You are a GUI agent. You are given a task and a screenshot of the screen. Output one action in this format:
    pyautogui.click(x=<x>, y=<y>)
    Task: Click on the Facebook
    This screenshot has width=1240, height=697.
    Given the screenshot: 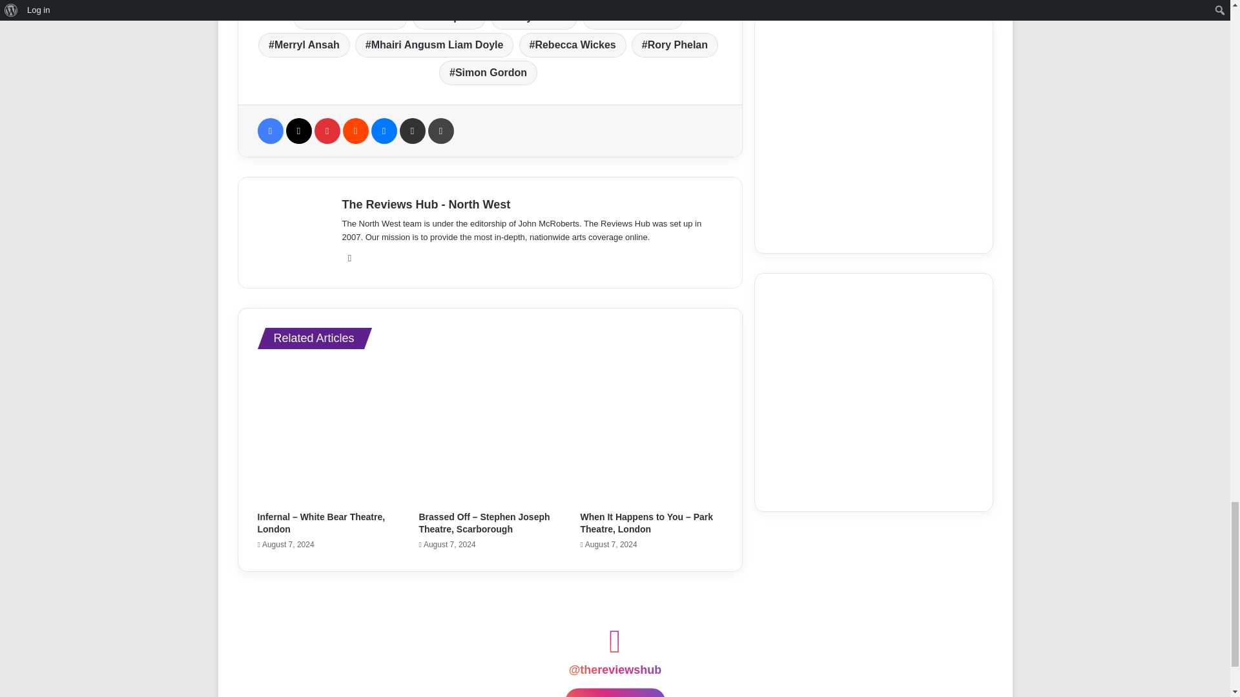 What is the action you would take?
    pyautogui.click(x=269, y=130)
    